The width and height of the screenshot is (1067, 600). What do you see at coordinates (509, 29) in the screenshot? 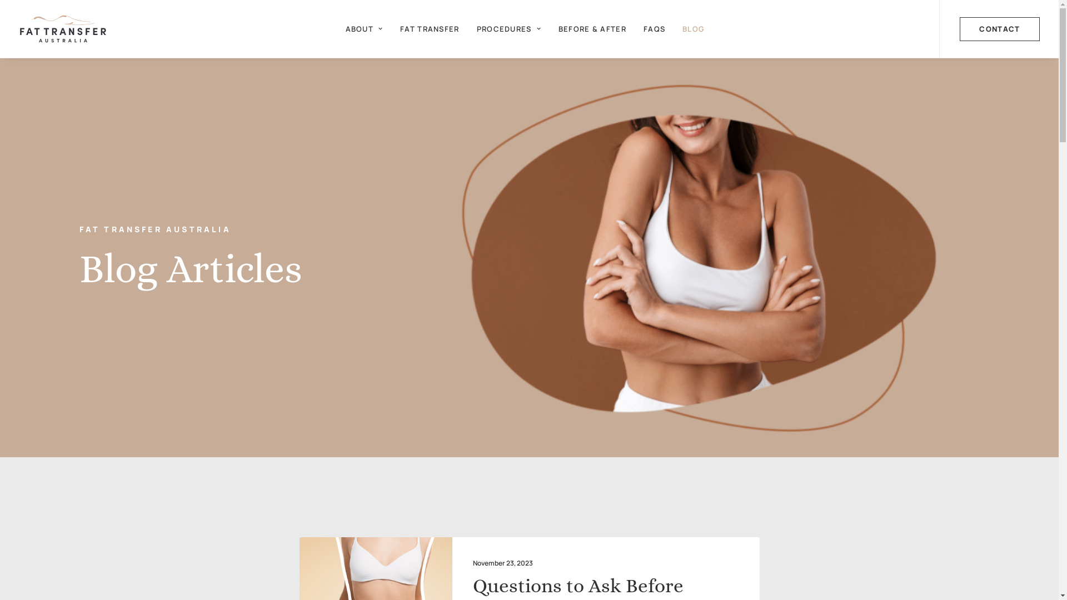
I see `PROCEDURES` at bounding box center [509, 29].